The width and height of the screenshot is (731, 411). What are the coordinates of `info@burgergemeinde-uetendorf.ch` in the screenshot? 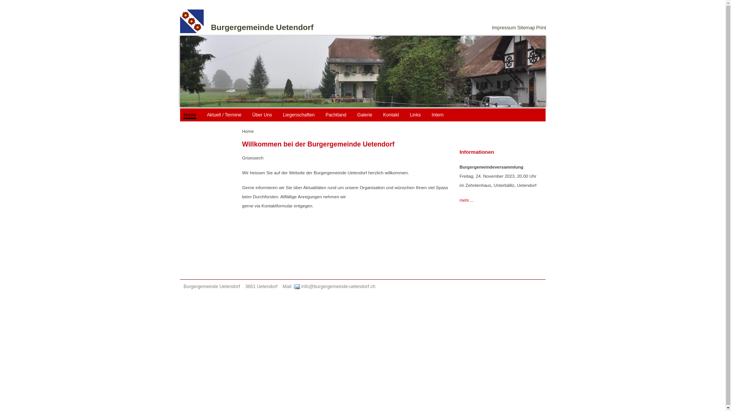 It's located at (335, 287).